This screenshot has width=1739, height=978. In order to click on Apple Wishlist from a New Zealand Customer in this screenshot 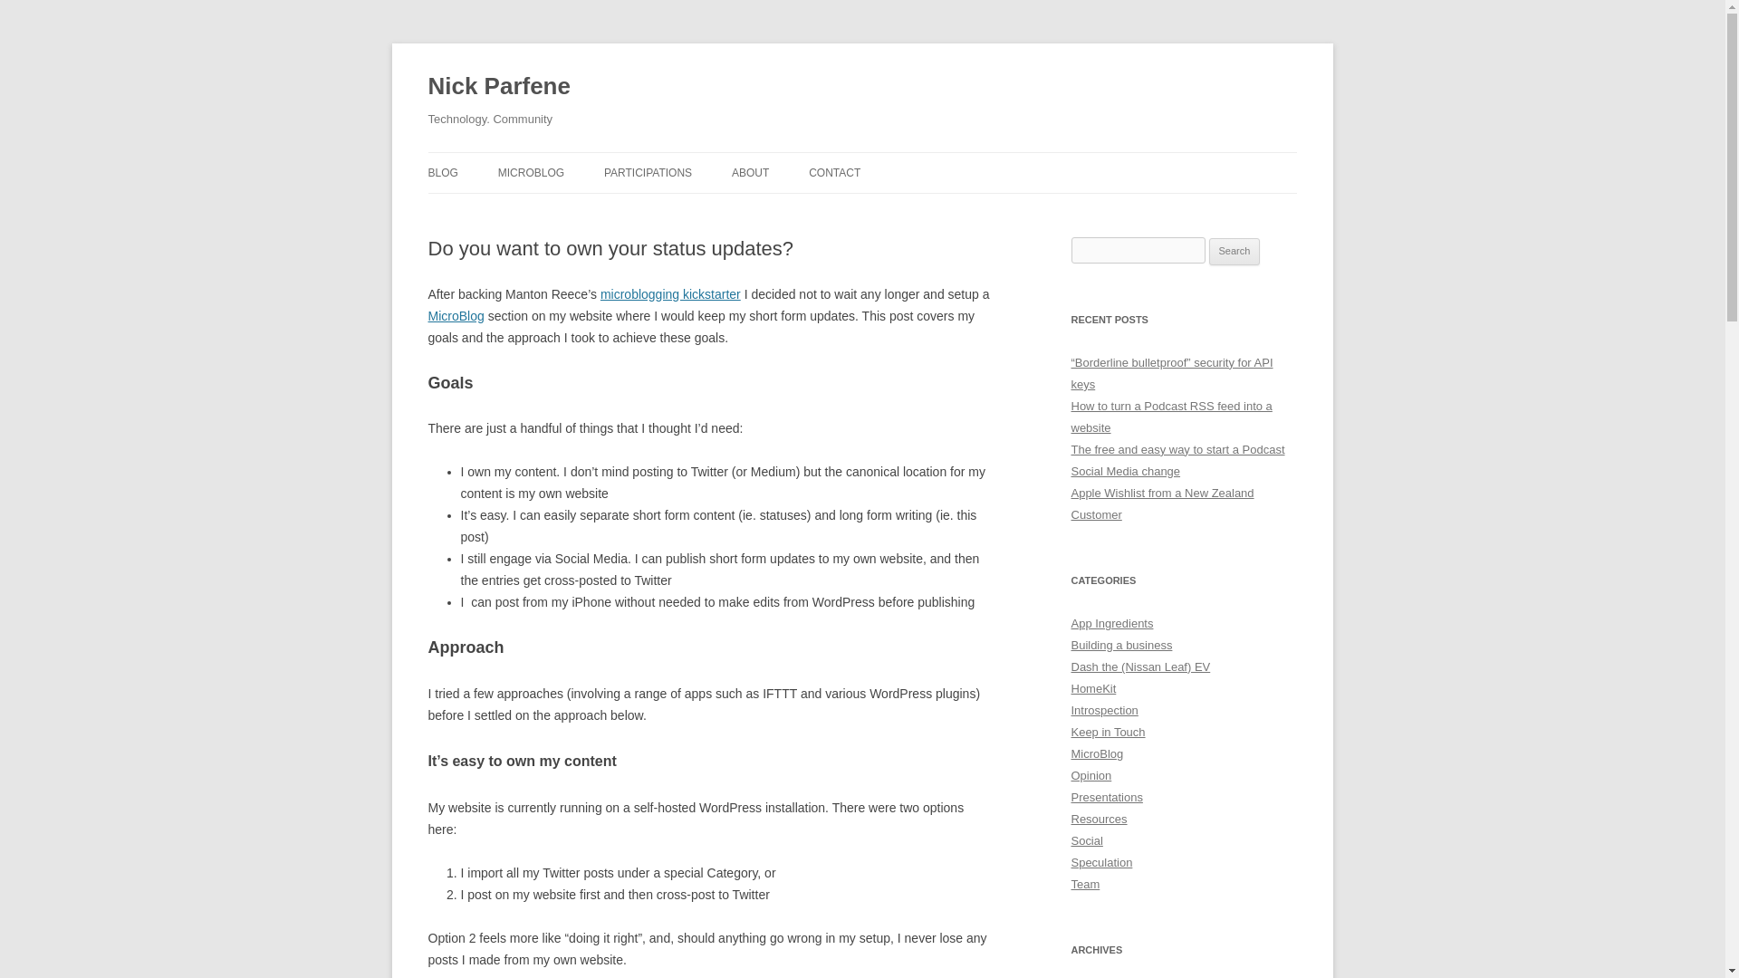, I will do `click(1162, 503)`.